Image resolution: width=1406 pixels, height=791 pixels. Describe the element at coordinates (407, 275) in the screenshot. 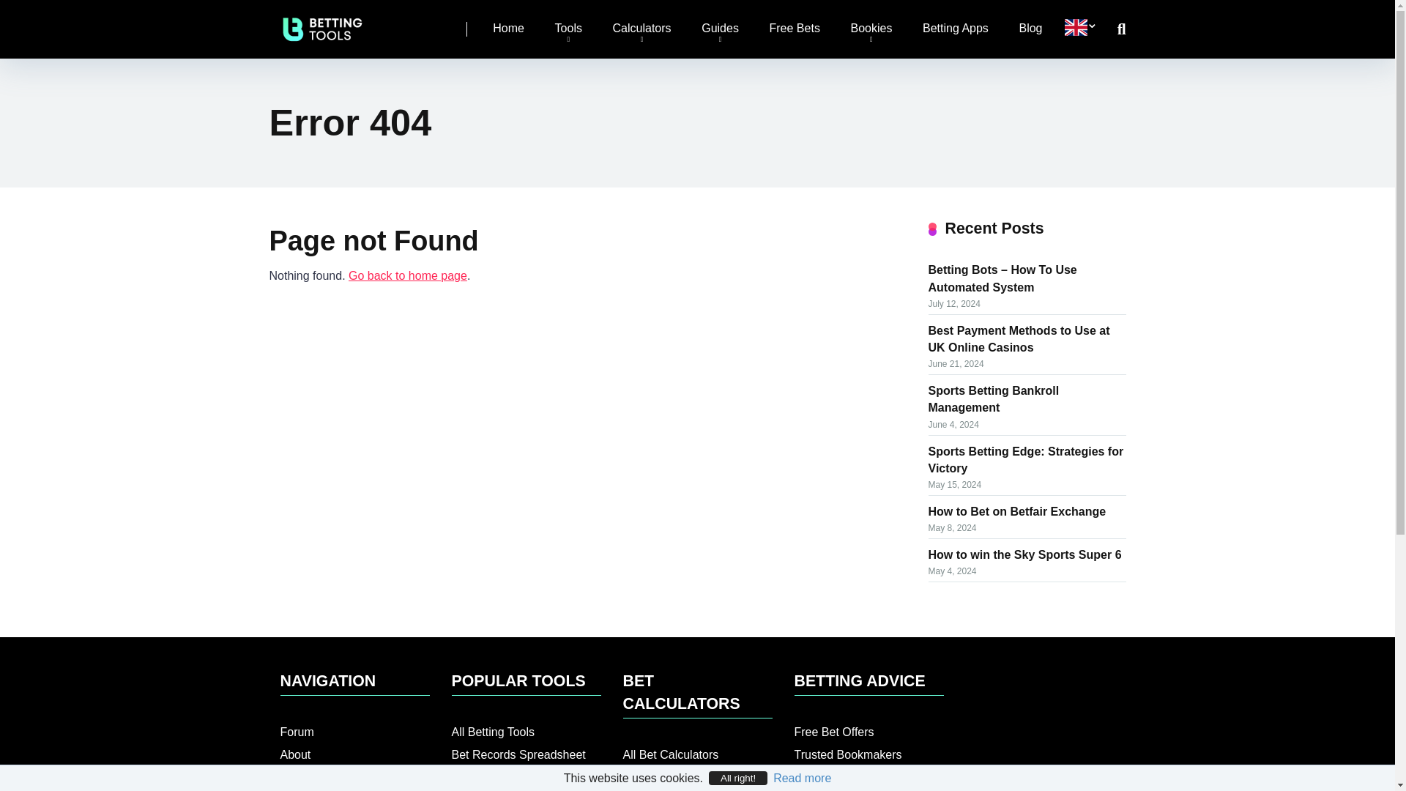

I see `BettingTools` at that location.